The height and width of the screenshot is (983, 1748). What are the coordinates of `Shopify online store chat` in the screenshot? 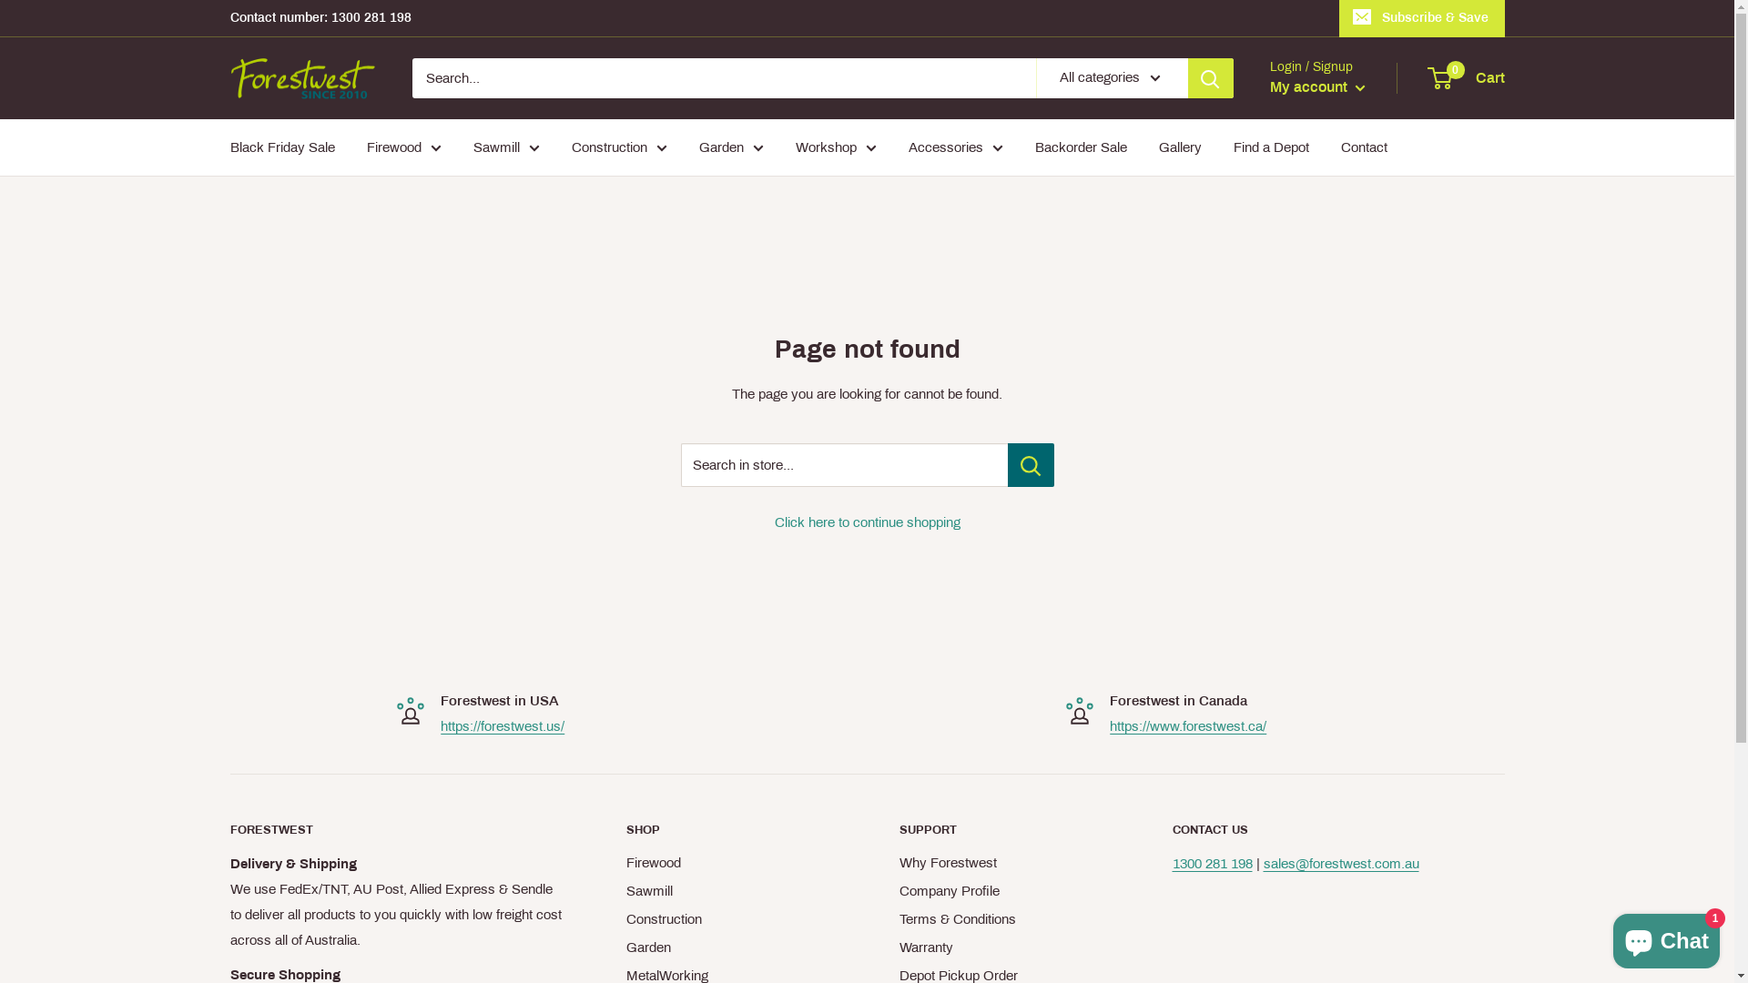 It's located at (1666, 937).